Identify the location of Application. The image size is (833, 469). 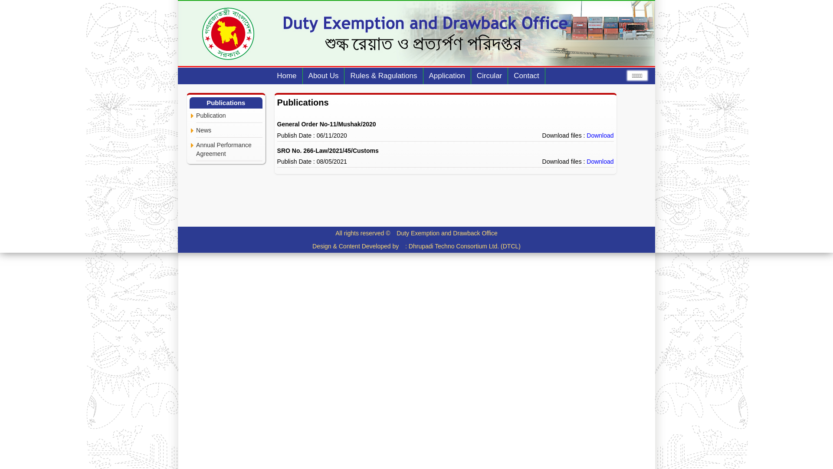
(447, 76).